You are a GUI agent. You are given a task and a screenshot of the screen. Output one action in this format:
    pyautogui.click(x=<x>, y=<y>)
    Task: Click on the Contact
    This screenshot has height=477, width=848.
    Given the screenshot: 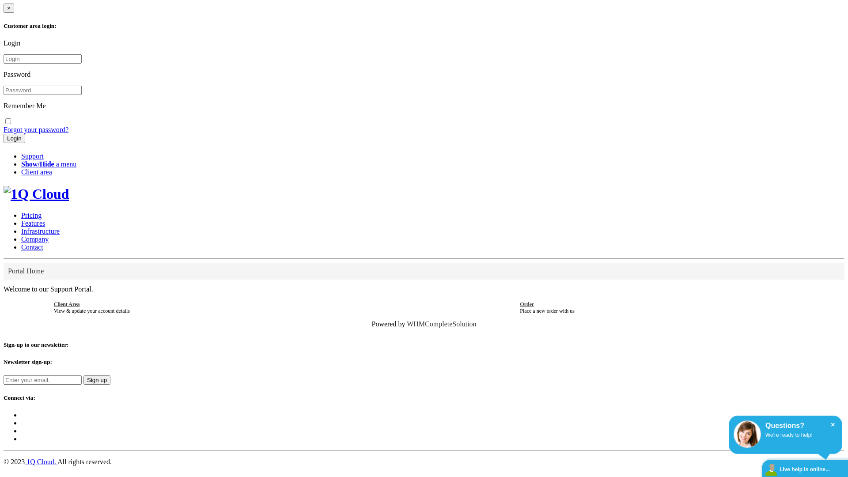 What is the action you would take?
    pyautogui.click(x=32, y=247)
    